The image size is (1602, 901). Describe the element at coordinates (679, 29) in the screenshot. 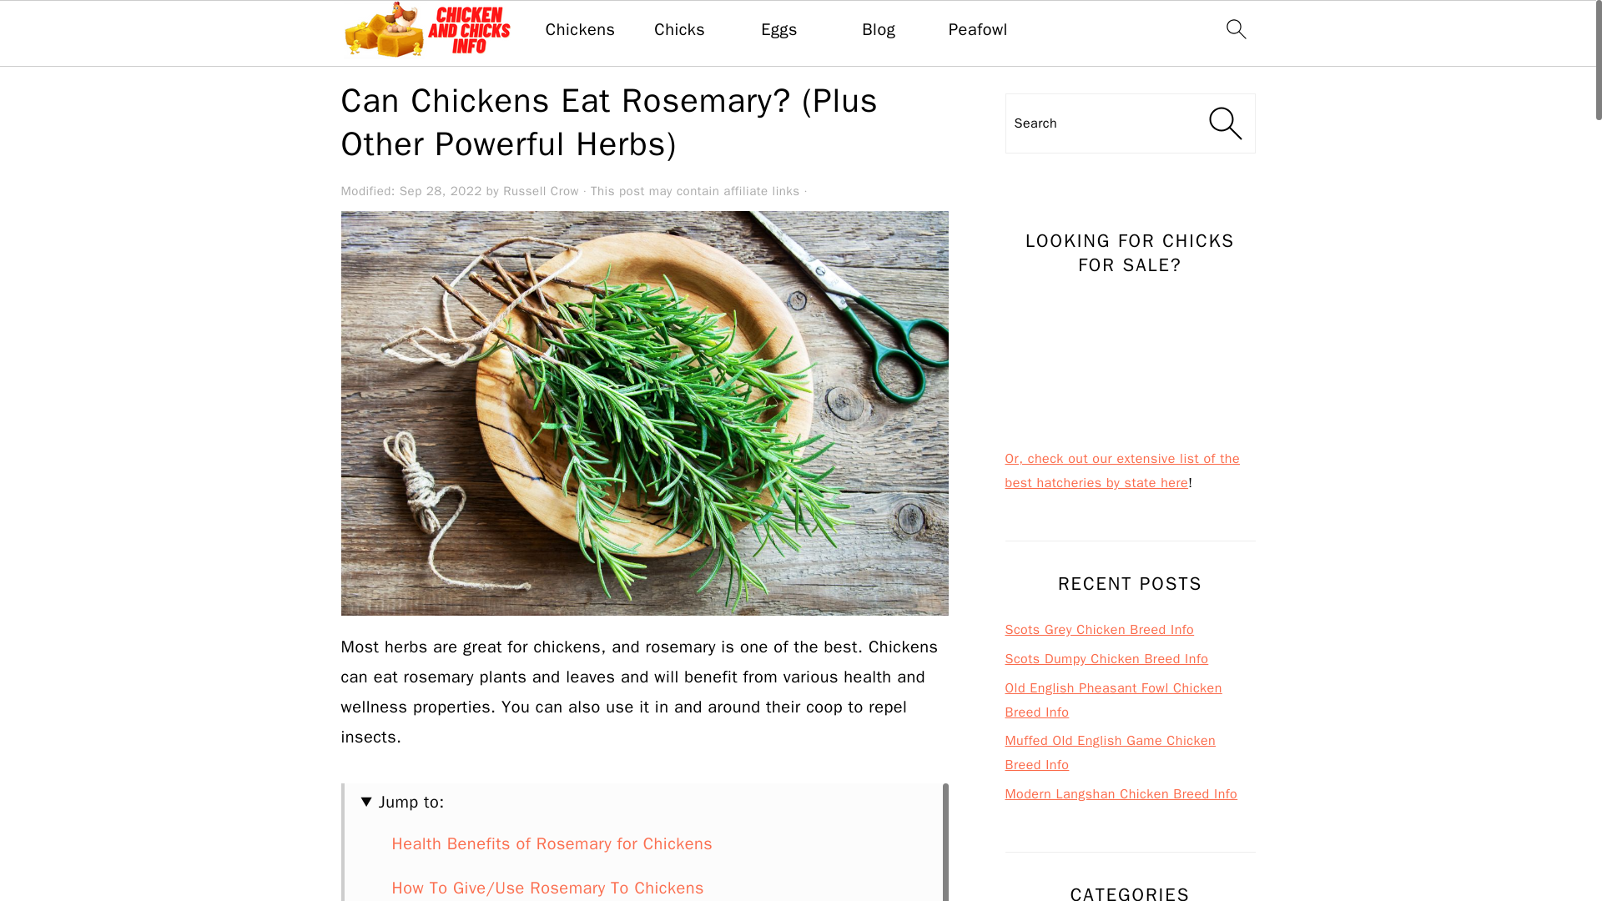

I see `Chicks` at that location.